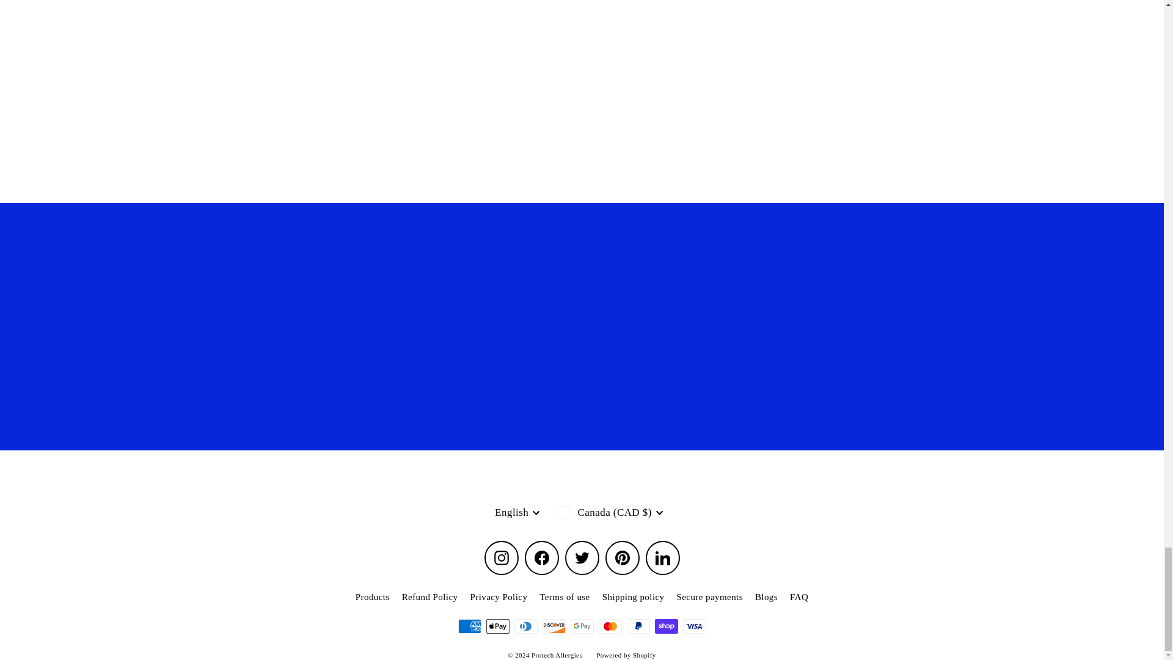  I want to click on Protech Allergies on Instagram, so click(501, 557).